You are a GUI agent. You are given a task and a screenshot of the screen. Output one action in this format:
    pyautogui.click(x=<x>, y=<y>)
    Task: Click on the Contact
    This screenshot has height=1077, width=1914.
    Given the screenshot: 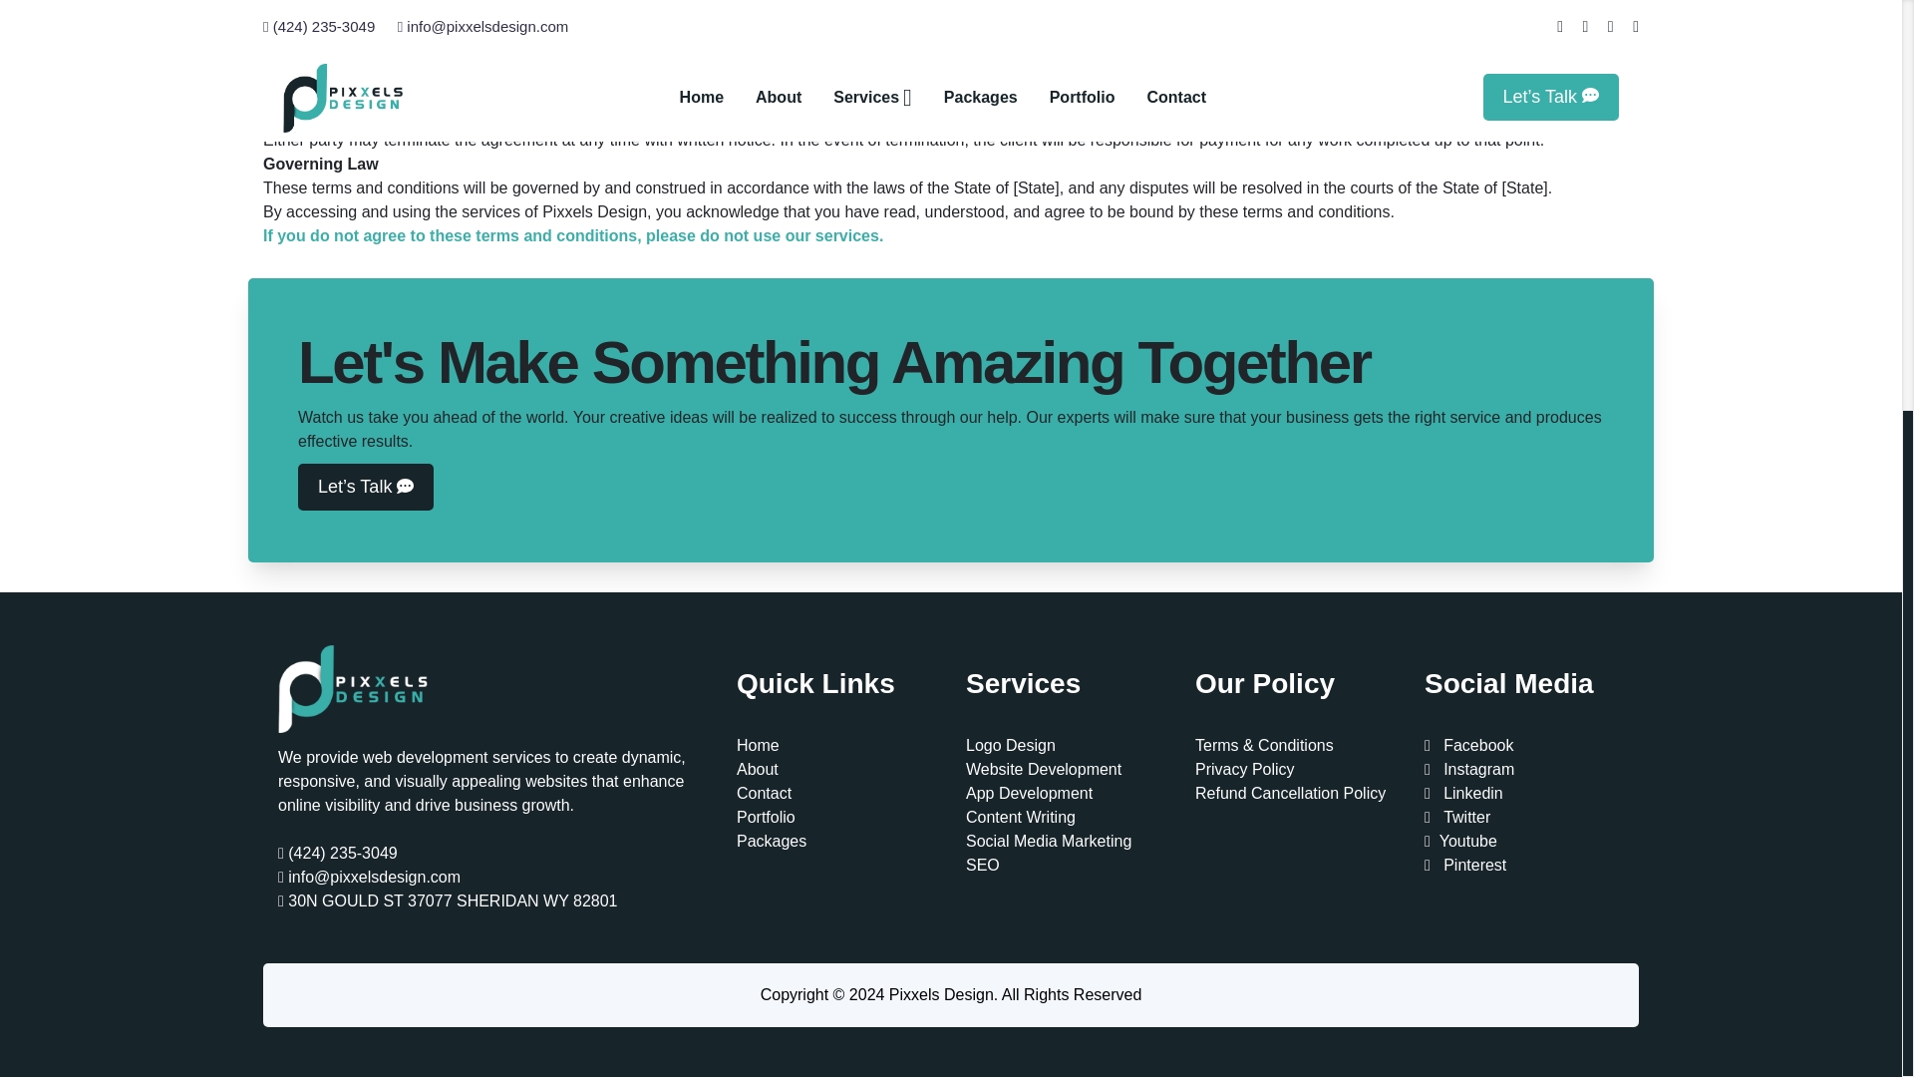 What is the action you would take?
    pyautogui.click(x=764, y=793)
    